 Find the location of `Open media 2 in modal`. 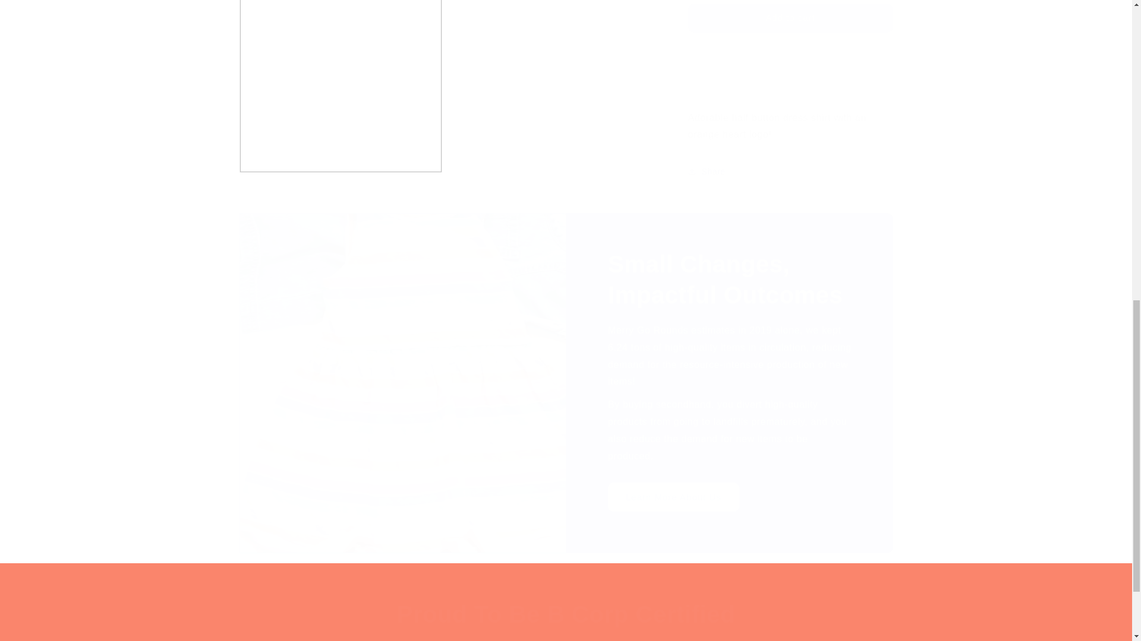

Open media 2 in modal is located at coordinates (340, 81).